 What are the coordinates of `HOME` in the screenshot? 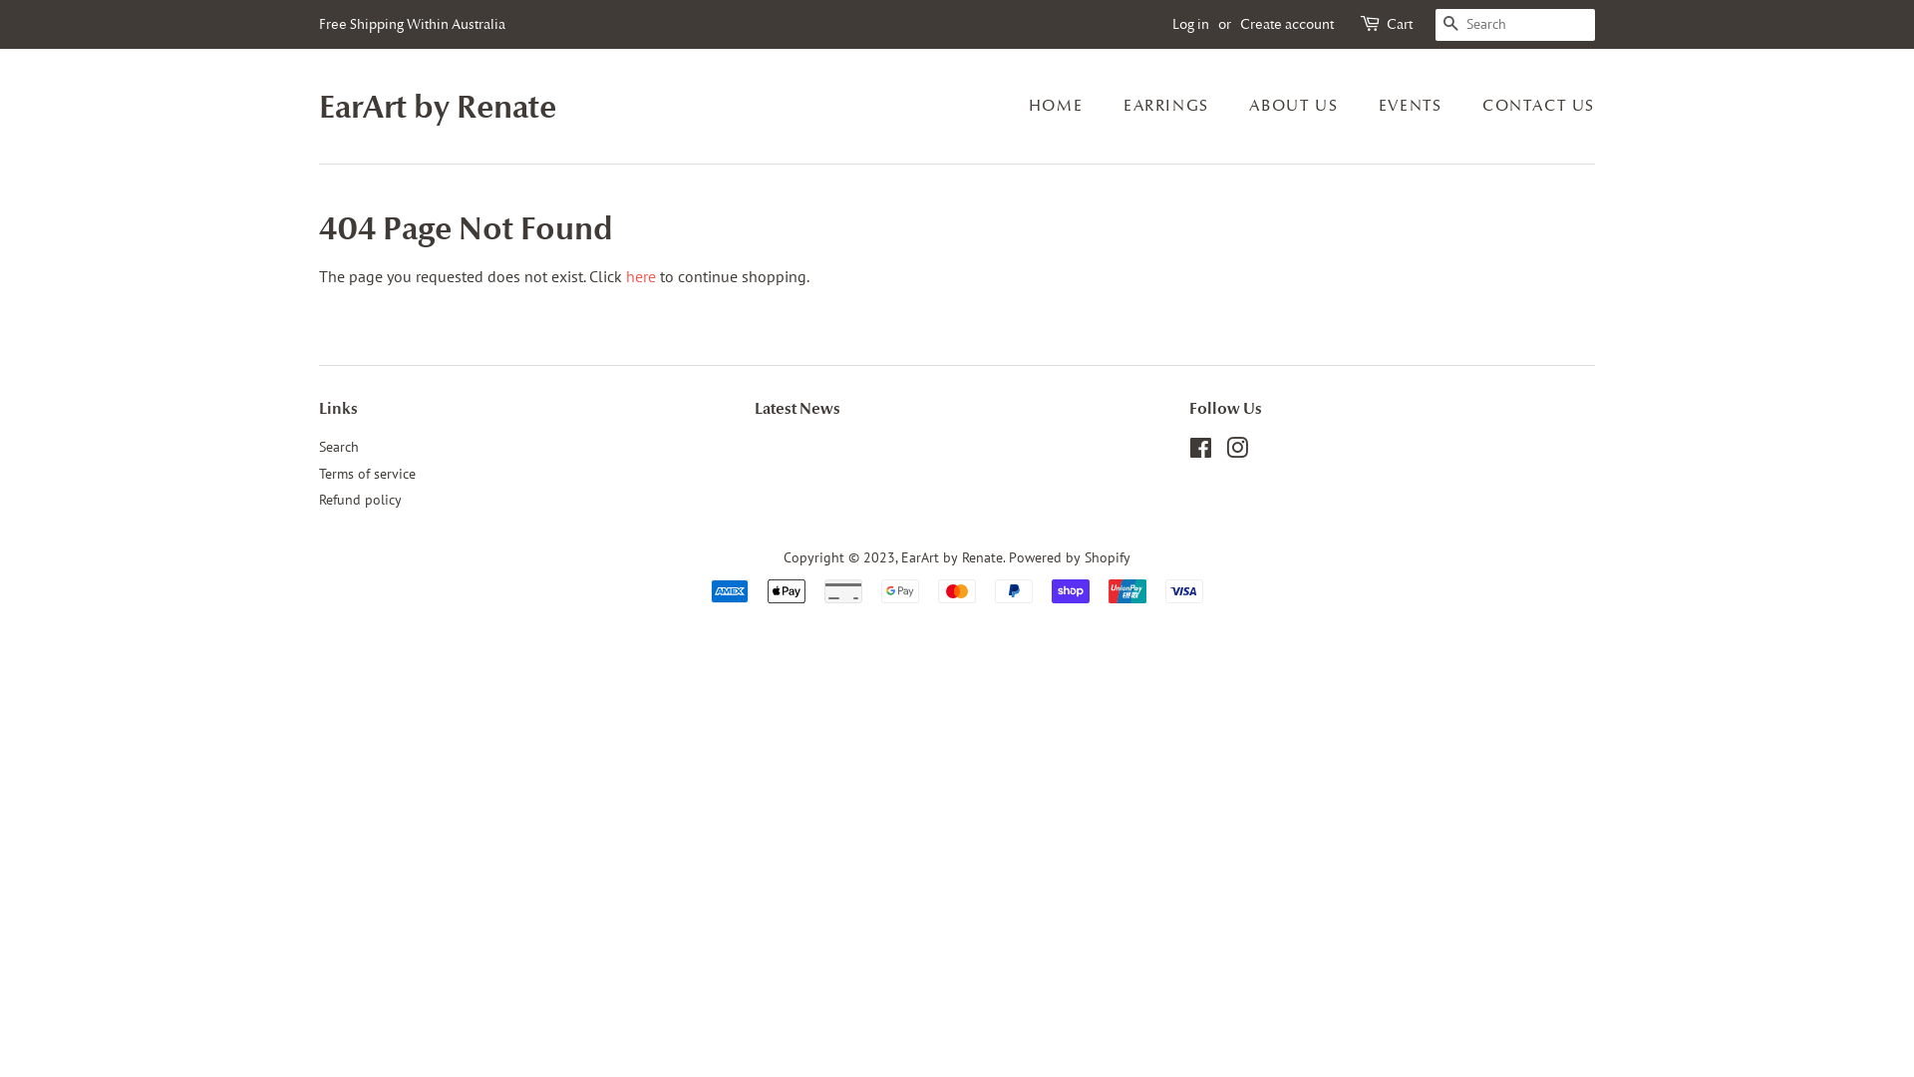 It's located at (1066, 106).